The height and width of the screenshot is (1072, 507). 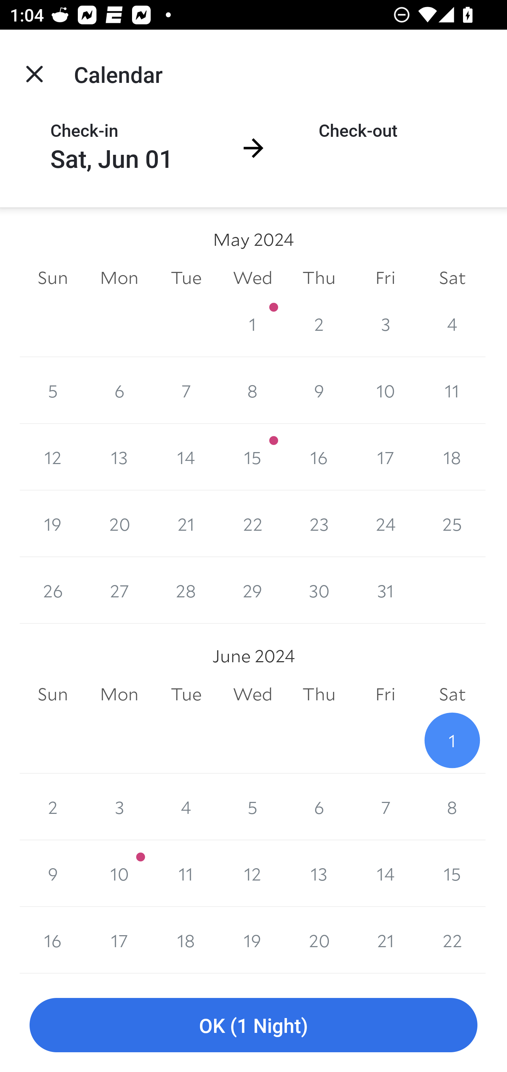 I want to click on 19 19 May 2024, so click(x=53, y=524).